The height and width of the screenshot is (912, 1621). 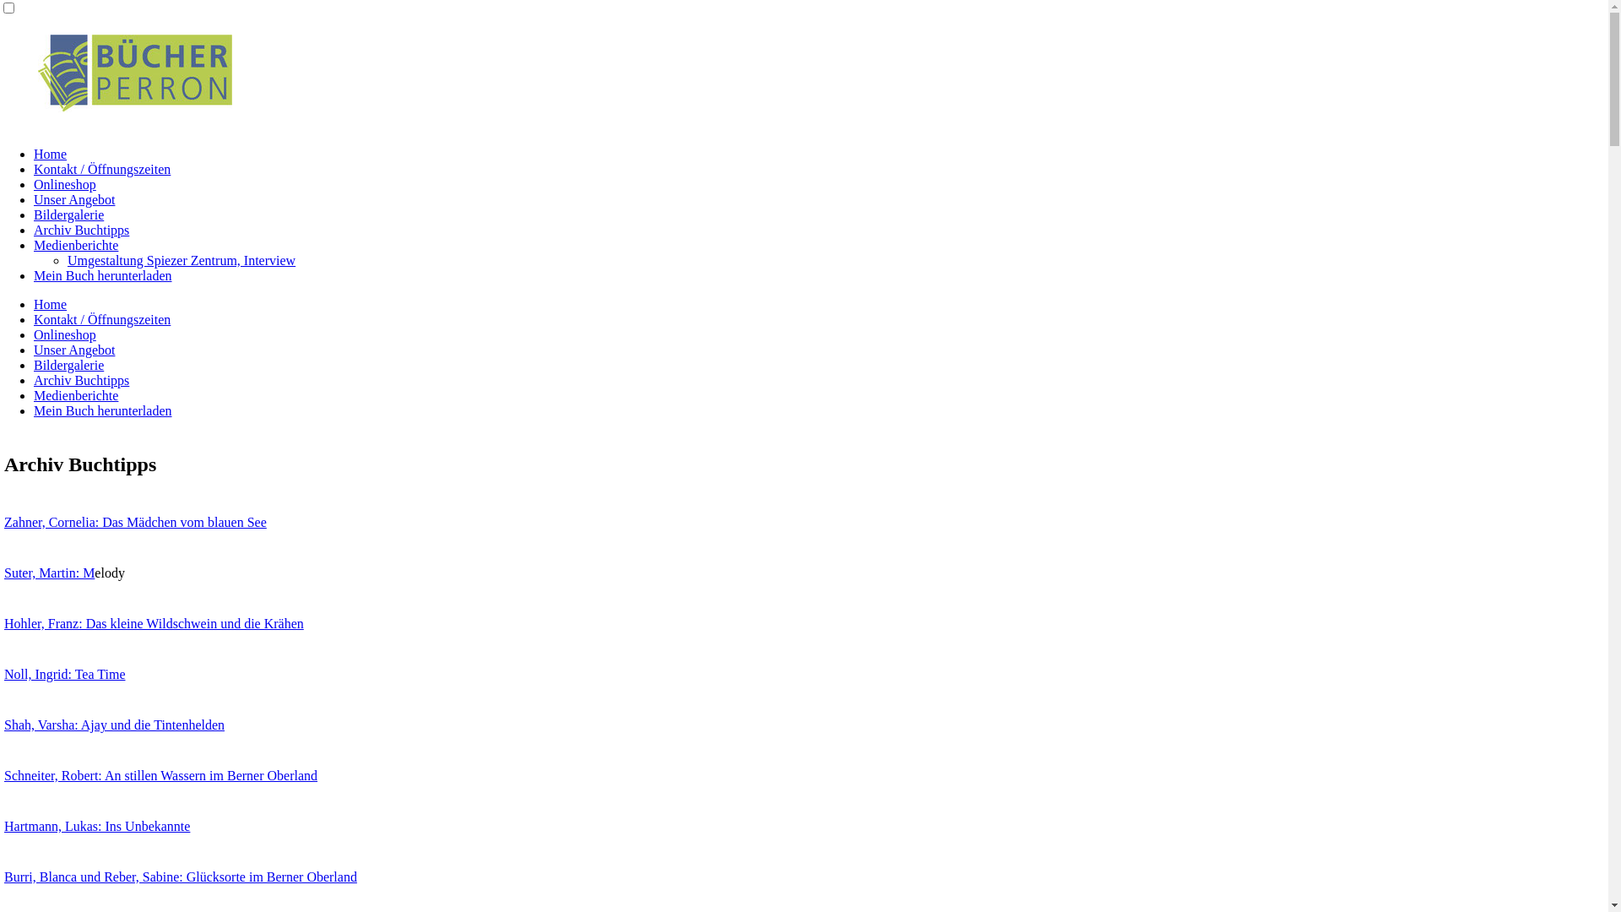 What do you see at coordinates (65, 334) in the screenshot?
I see `Onlineshop` at bounding box center [65, 334].